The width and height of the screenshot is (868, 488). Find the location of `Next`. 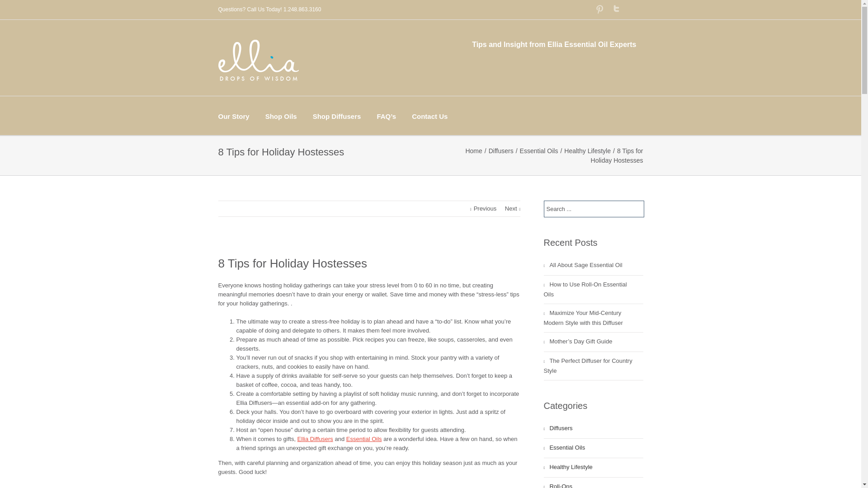

Next is located at coordinates (513, 208).